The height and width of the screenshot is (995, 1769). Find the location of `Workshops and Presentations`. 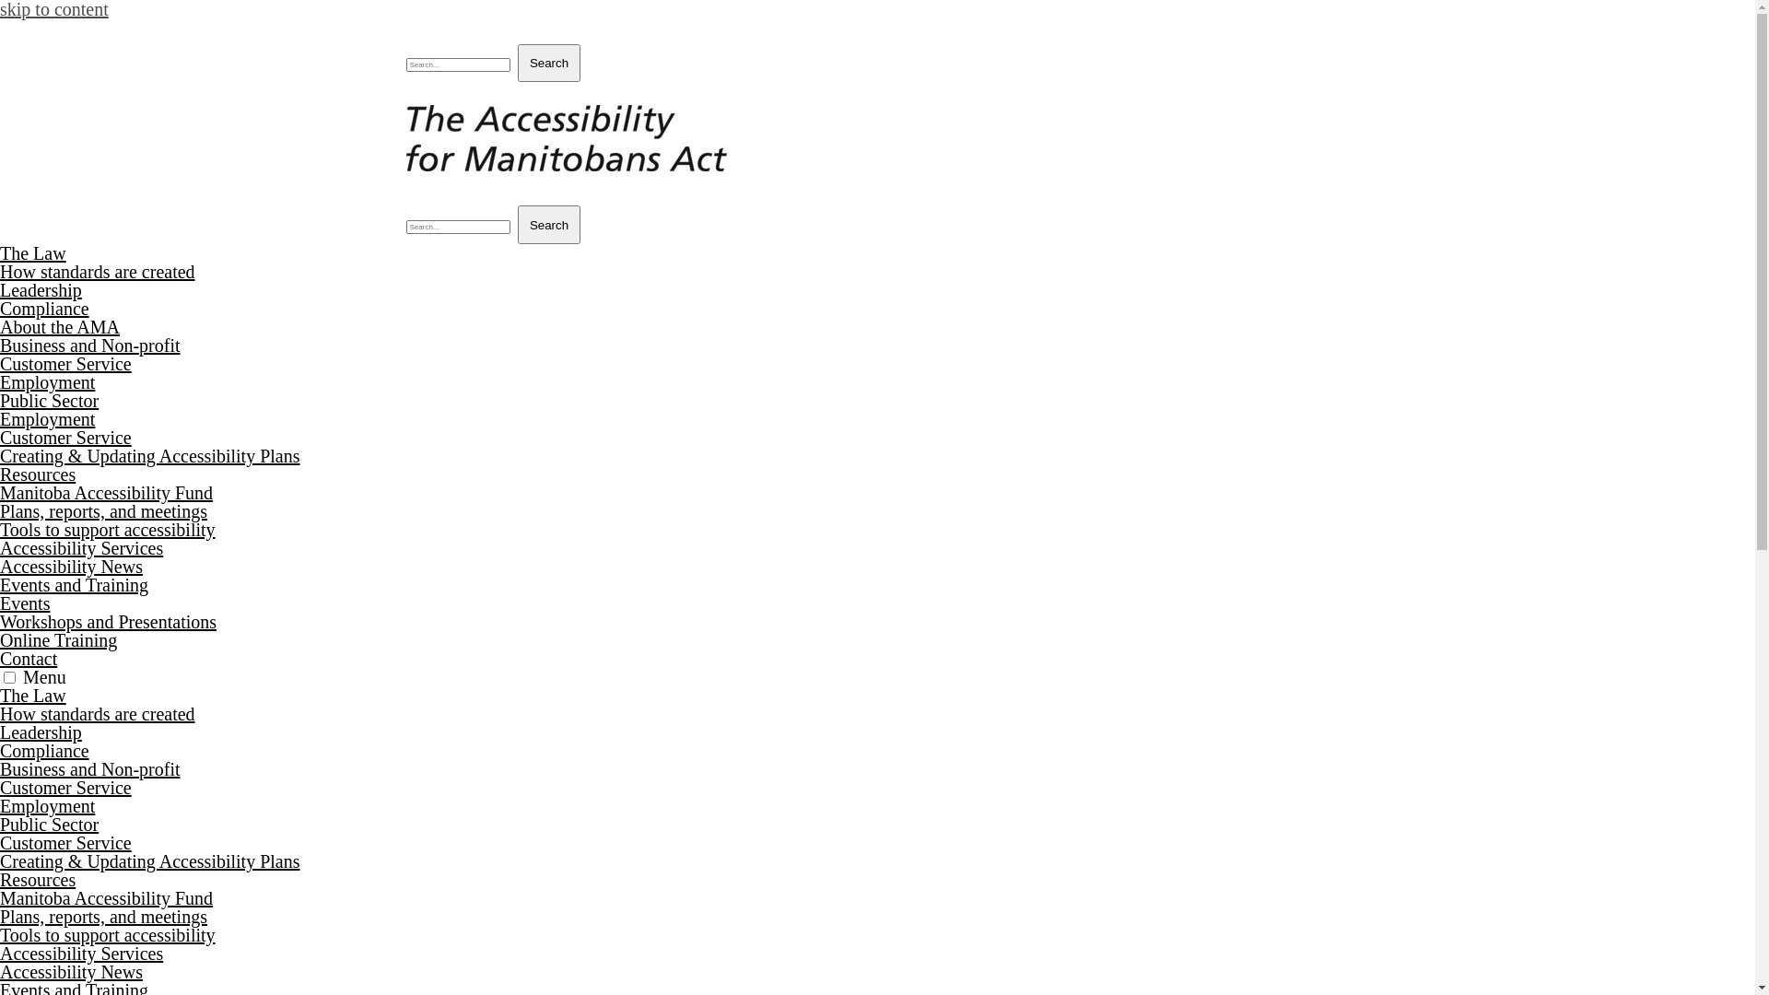

Workshops and Presentations is located at coordinates (109, 622).